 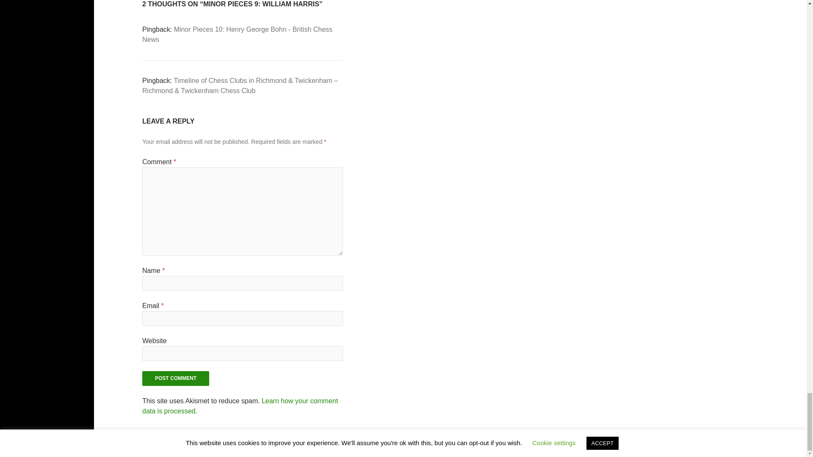 I want to click on Post Comment, so click(x=175, y=378).